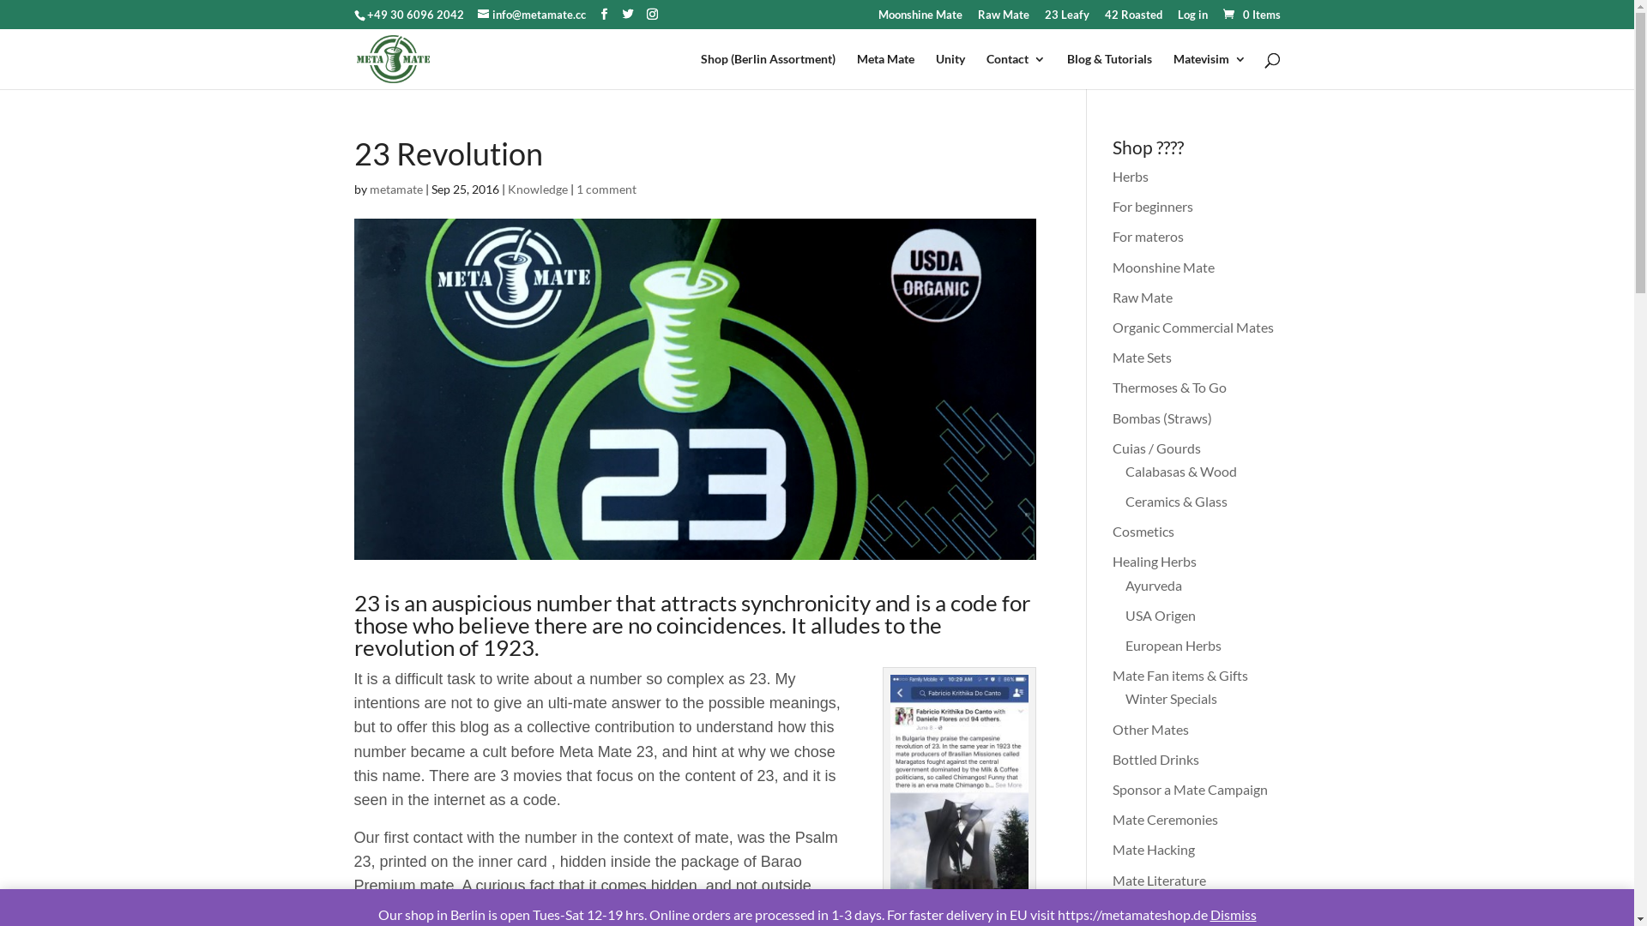  I want to click on Log in, so click(1192, 19).